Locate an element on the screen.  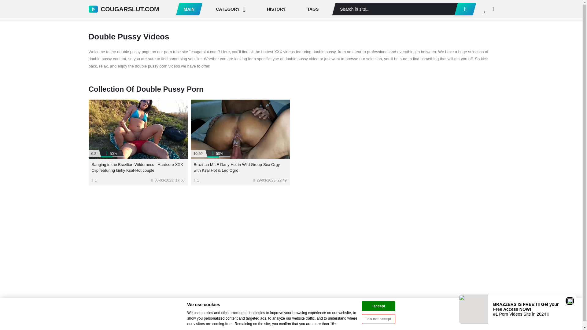
MAIN is located at coordinates (189, 9).